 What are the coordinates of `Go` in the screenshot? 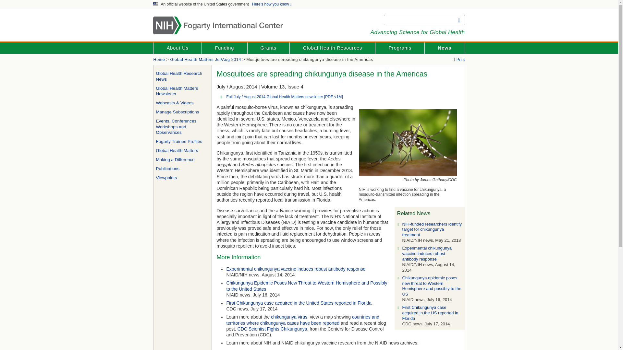 It's located at (459, 20).